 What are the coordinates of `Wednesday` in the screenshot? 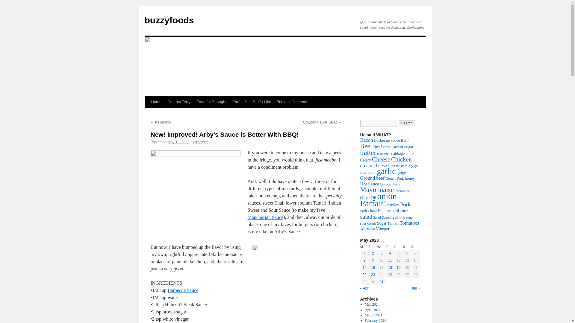 It's located at (382, 247).